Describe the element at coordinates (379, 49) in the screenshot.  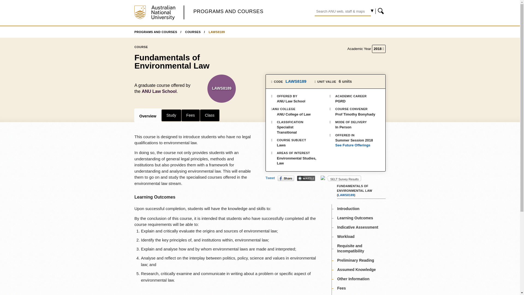
I see `2018` at that location.